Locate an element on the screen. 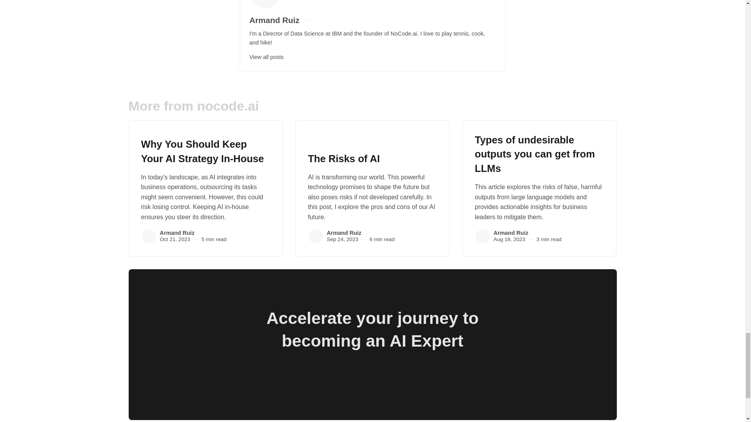 The width and height of the screenshot is (751, 422). View all posts is located at coordinates (266, 57).